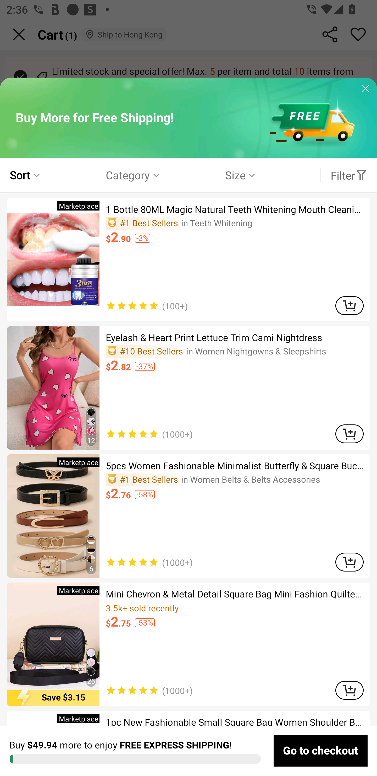 This screenshot has height=776, width=377. I want to click on Size, so click(241, 175).